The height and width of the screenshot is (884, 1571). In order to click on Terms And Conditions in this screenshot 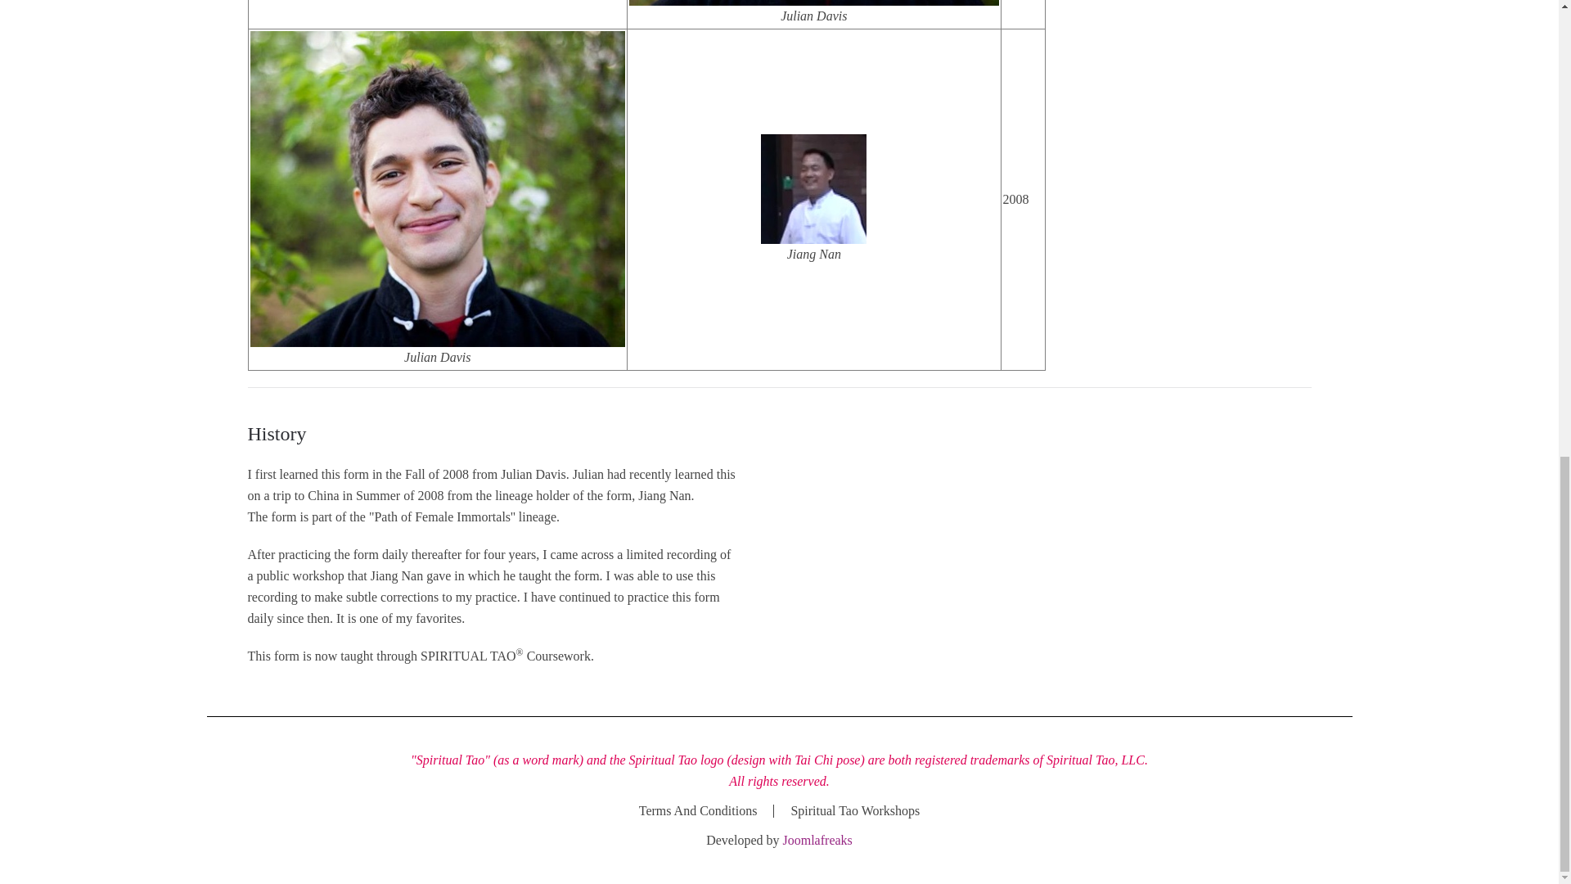, I will do `click(698, 811)`.